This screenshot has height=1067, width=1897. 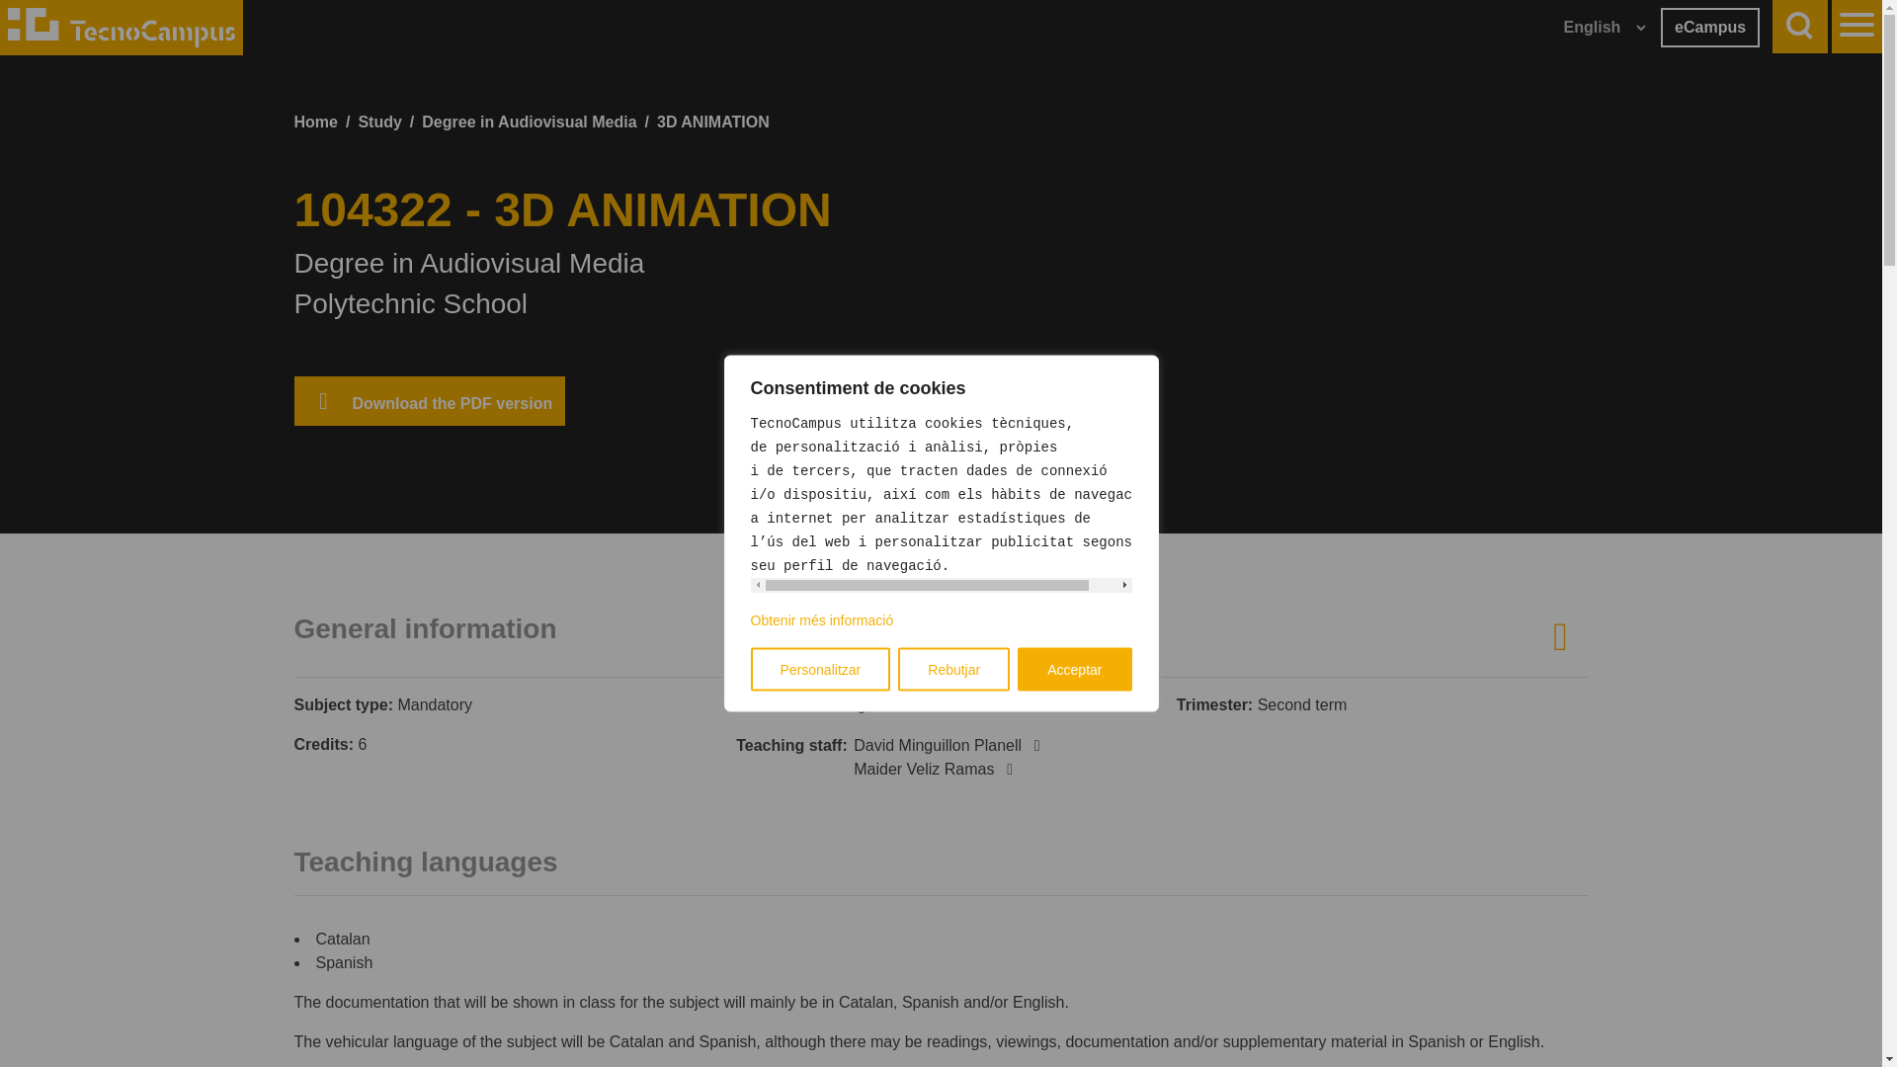 What do you see at coordinates (1856, 22) in the screenshot?
I see `Menu` at bounding box center [1856, 22].